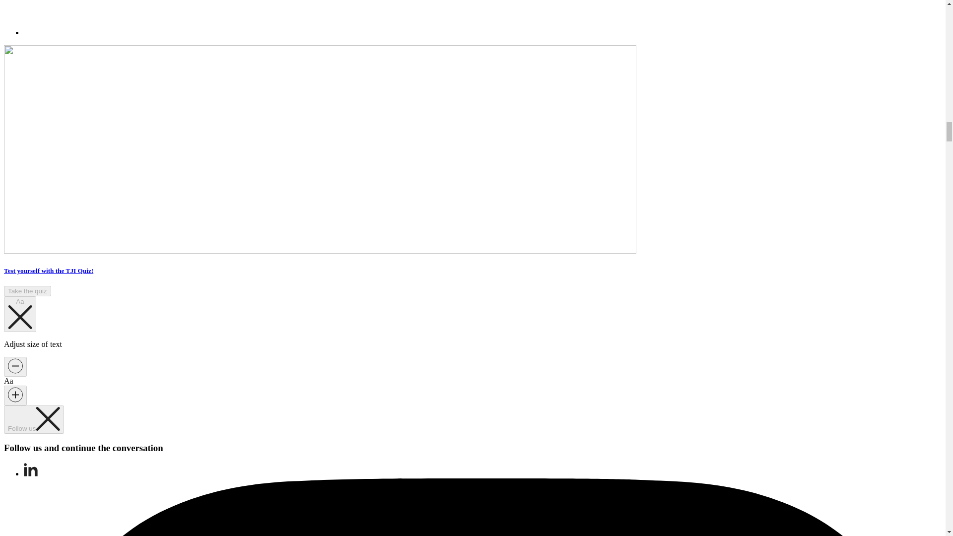  What do you see at coordinates (31, 473) in the screenshot?
I see `LinkedIn` at bounding box center [31, 473].